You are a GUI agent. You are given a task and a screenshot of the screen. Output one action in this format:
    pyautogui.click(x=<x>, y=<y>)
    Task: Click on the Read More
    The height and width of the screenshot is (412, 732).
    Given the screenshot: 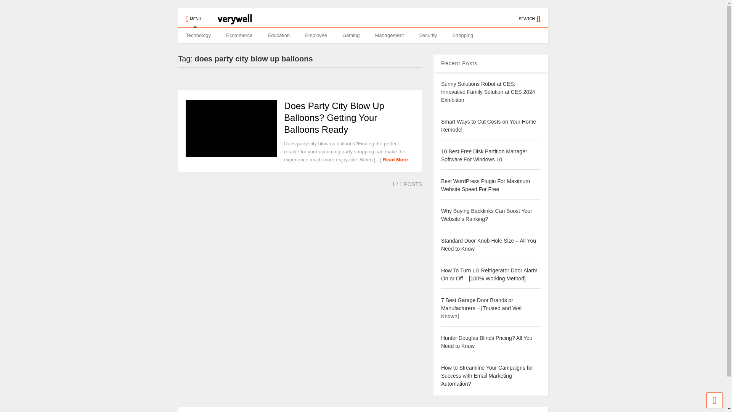 What is the action you would take?
    pyautogui.click(x=395, y=159)
    